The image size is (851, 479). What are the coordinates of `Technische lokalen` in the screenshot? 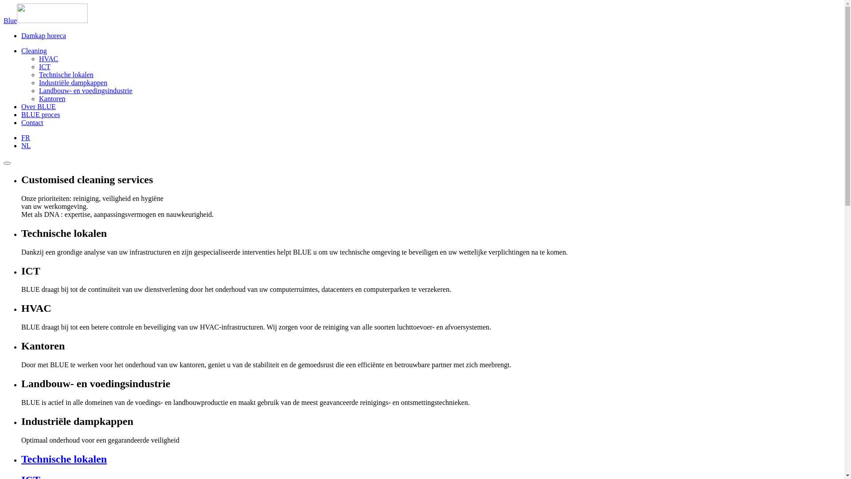 It's located at (431, 459).